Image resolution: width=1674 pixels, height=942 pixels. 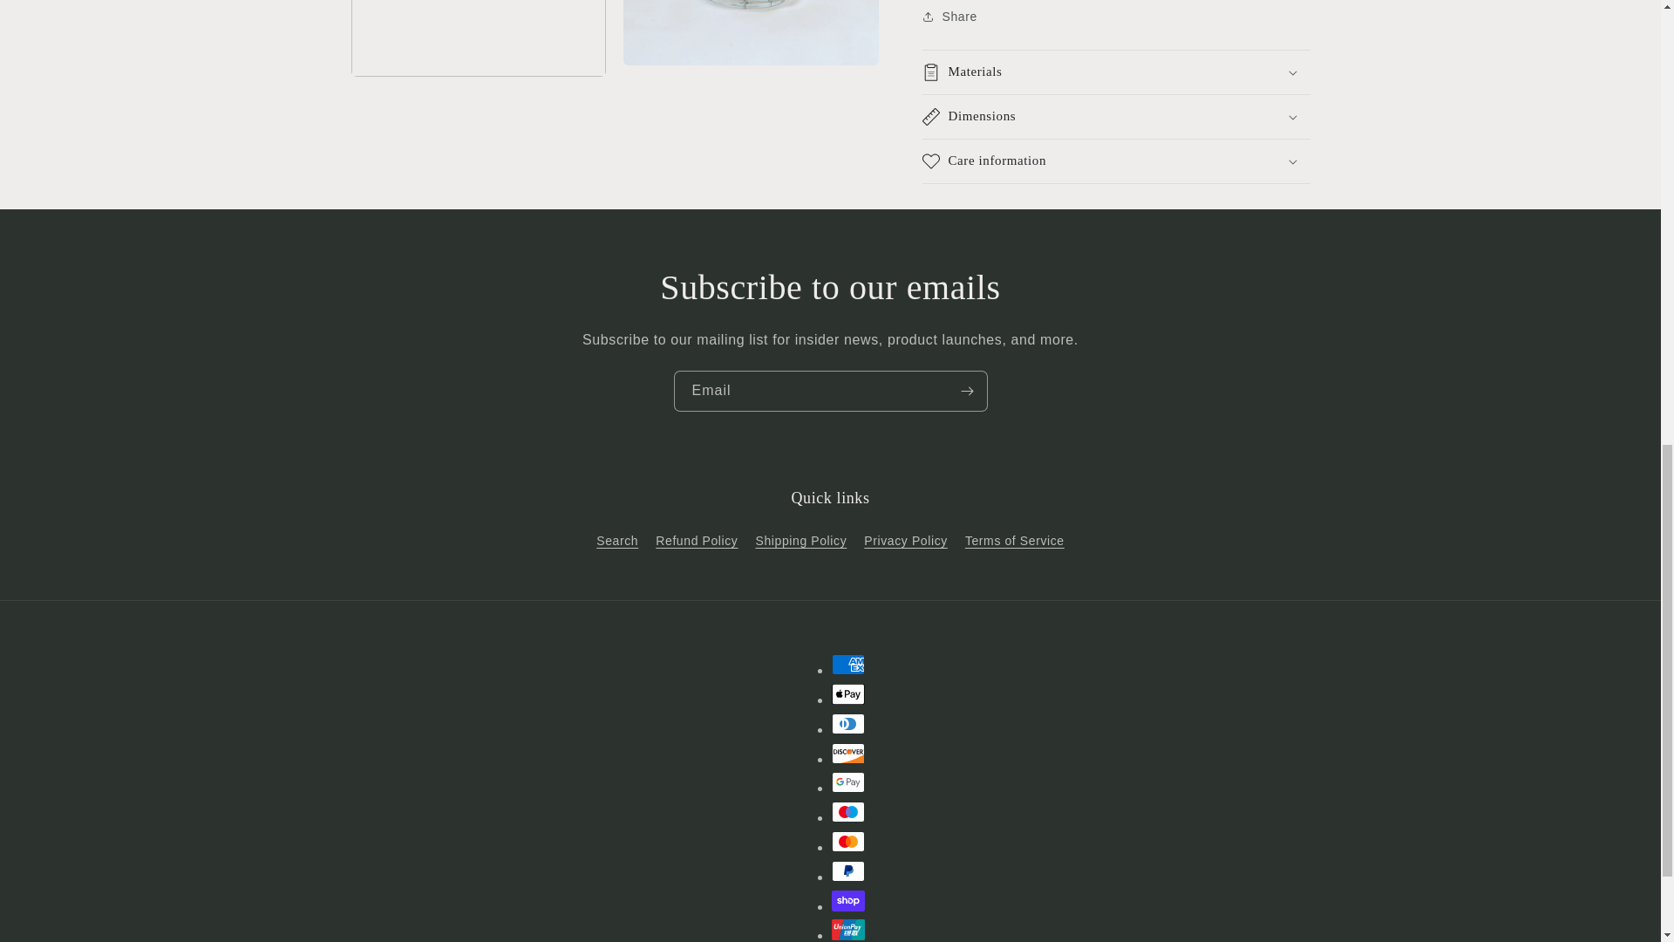 What do you see at coordinates (848, 694) in the screenshot?
I see `Apple Pay` at bounding box center [848, 694].